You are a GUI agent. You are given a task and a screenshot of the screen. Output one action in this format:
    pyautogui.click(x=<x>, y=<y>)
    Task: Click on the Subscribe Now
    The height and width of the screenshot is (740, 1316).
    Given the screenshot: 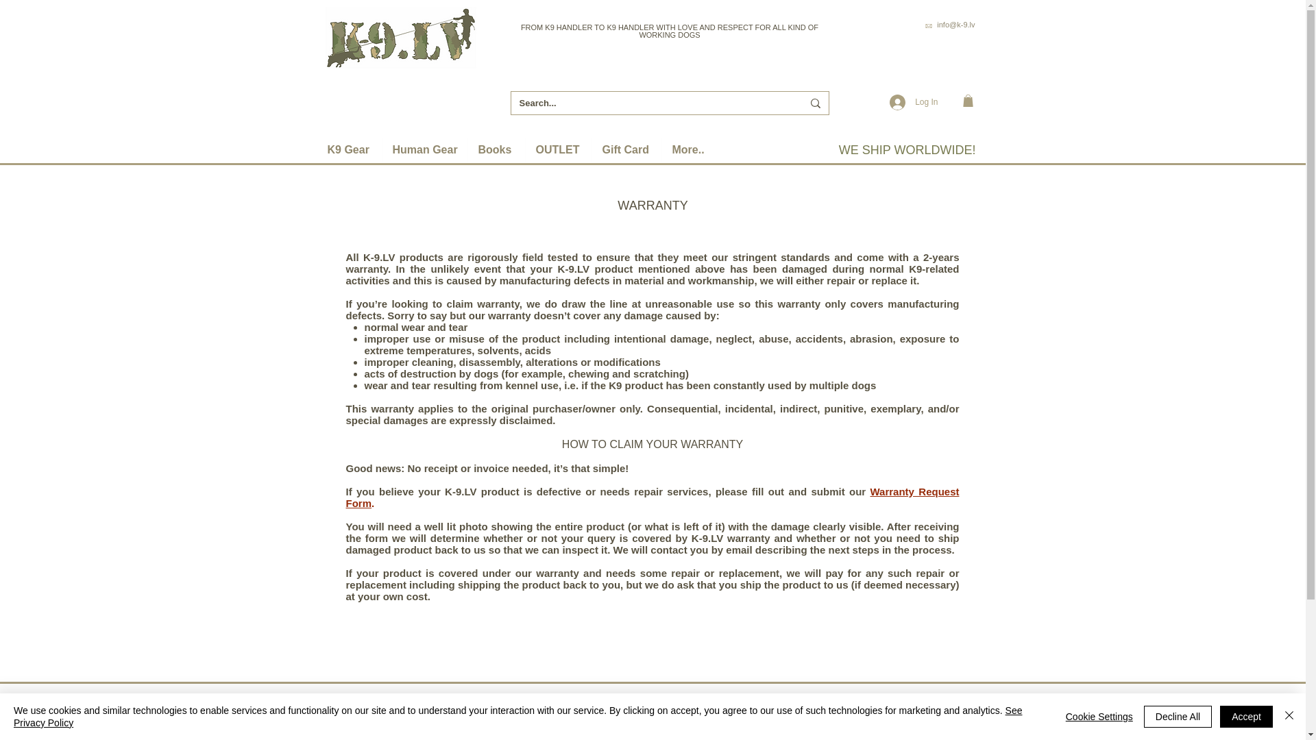 What is the action you would take?
    pyautogui.click(x=920, y=729)
    